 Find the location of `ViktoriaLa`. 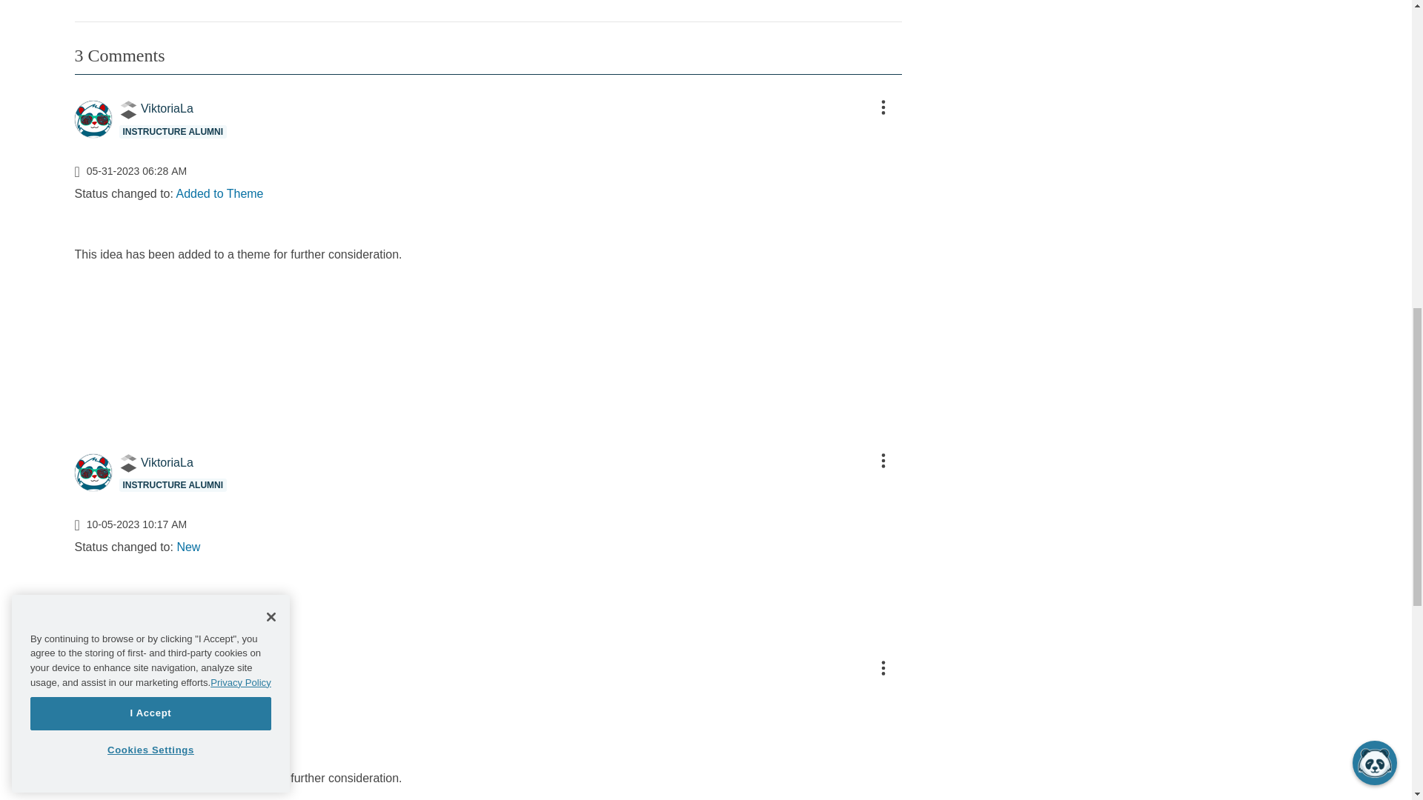

ViktoriaLa is located at coordinates (92, 119).